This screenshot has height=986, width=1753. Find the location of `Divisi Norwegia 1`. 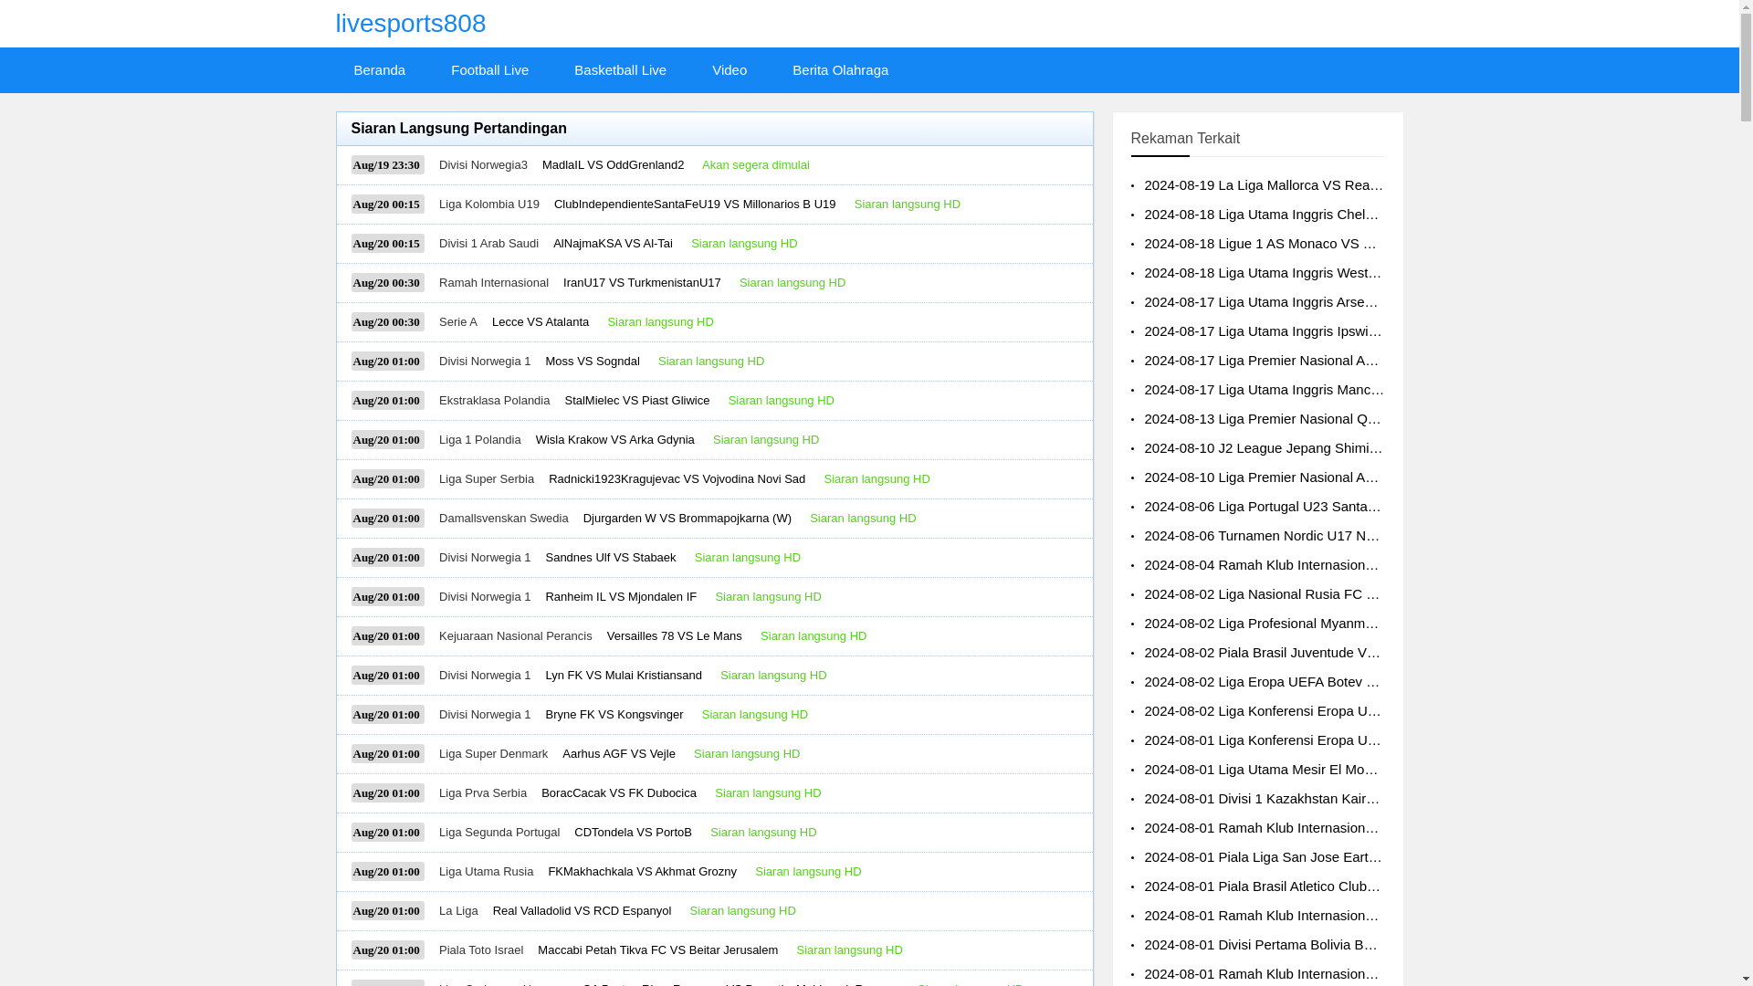

Divisi Norwegia 1 is located at coordinates (485, 676).